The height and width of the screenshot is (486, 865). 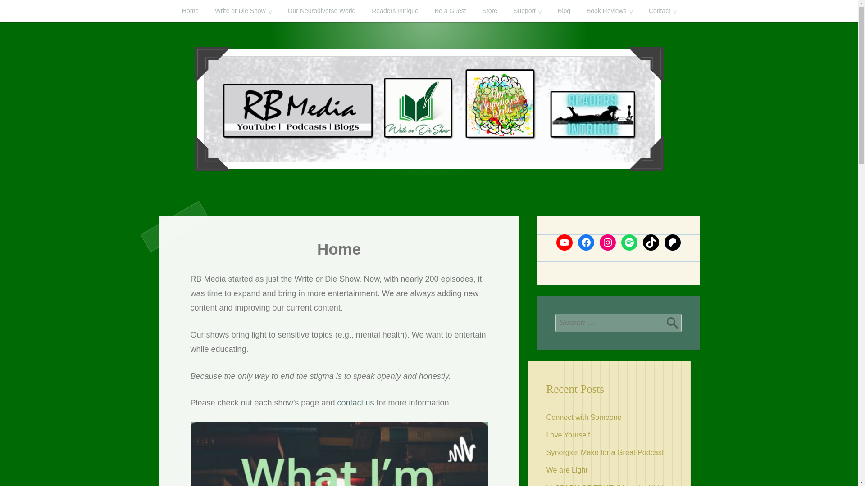 What do you see at coordinates (450, 11) in the screenshot?
I see `Be a Guest` at bounding box center [450, 11].